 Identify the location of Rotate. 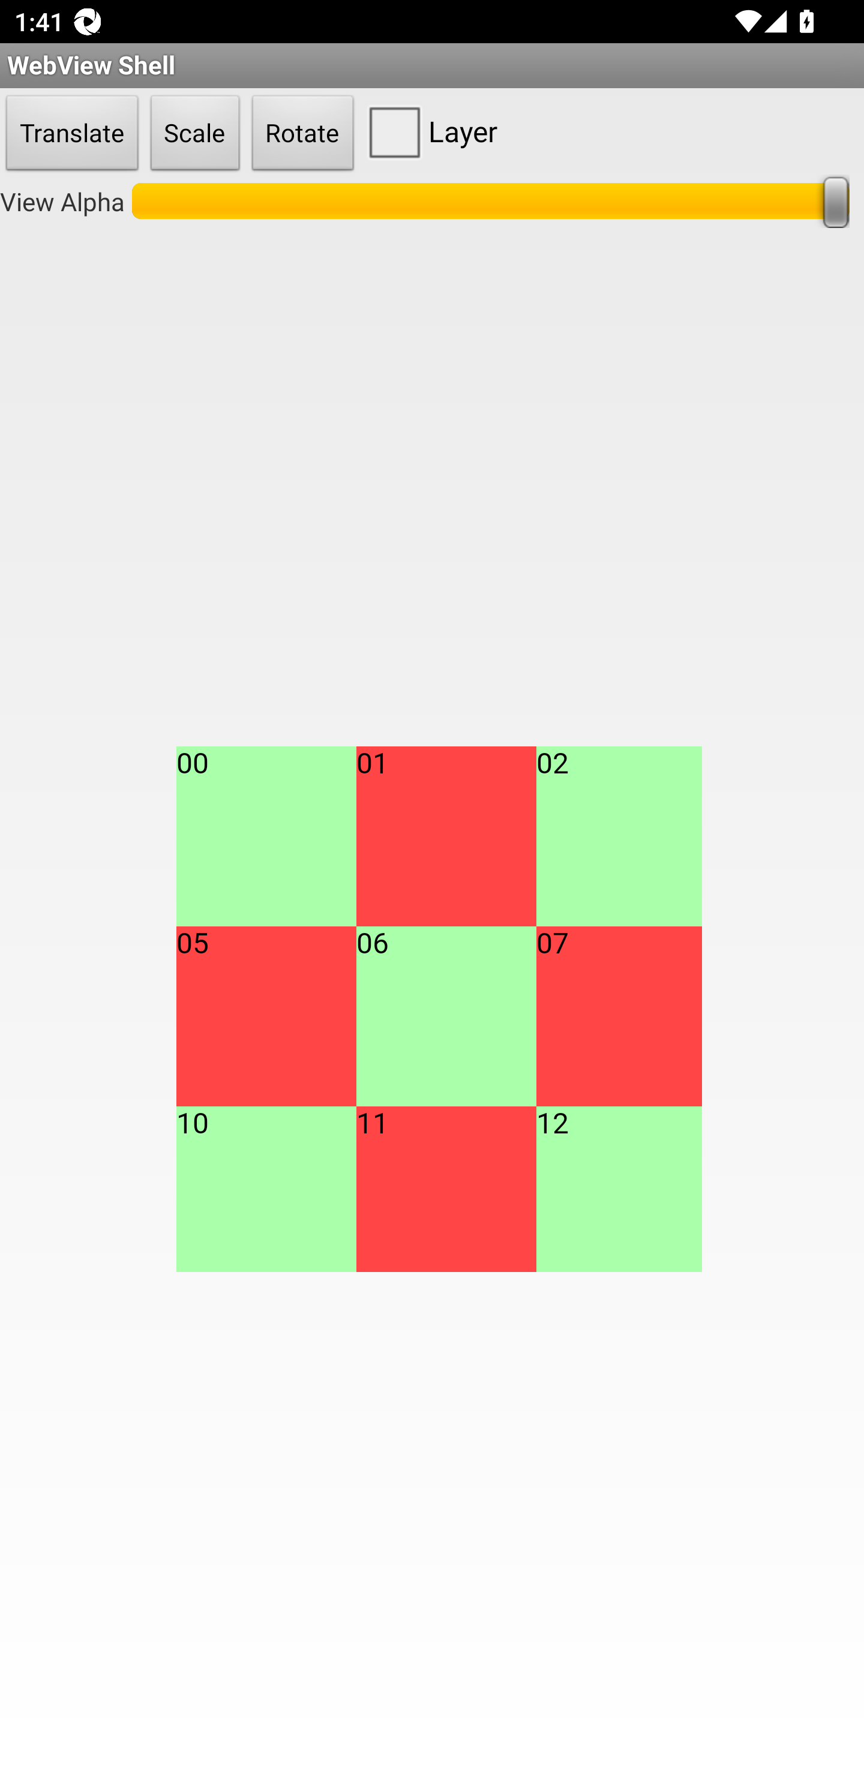
(303, 134).